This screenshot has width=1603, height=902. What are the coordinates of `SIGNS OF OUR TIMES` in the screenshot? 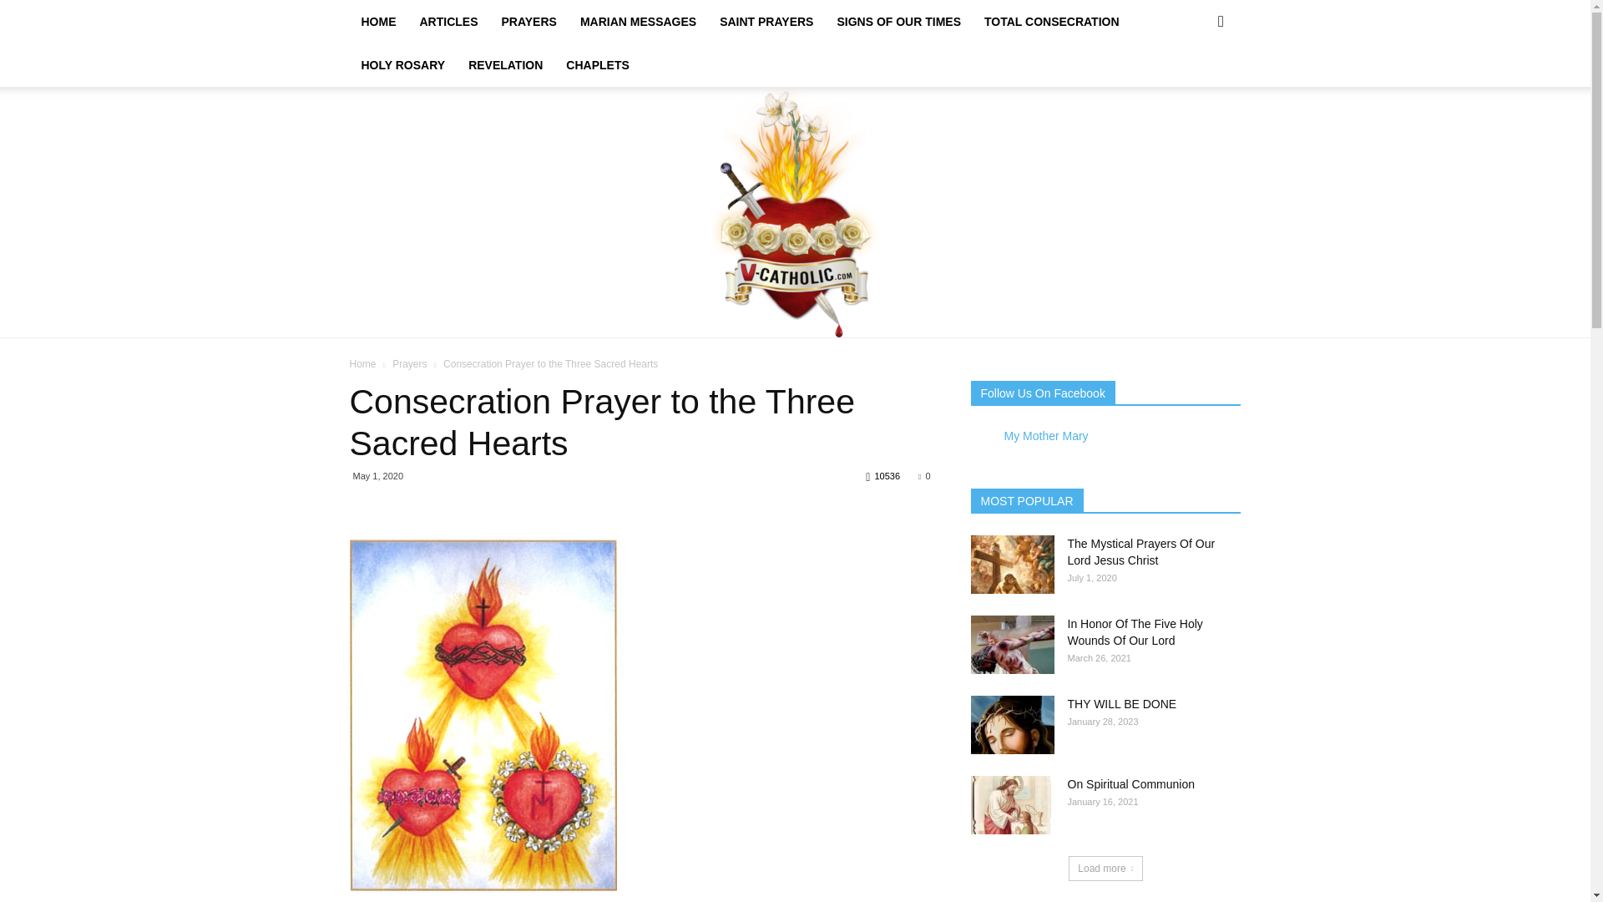 It's located at (898, 22).